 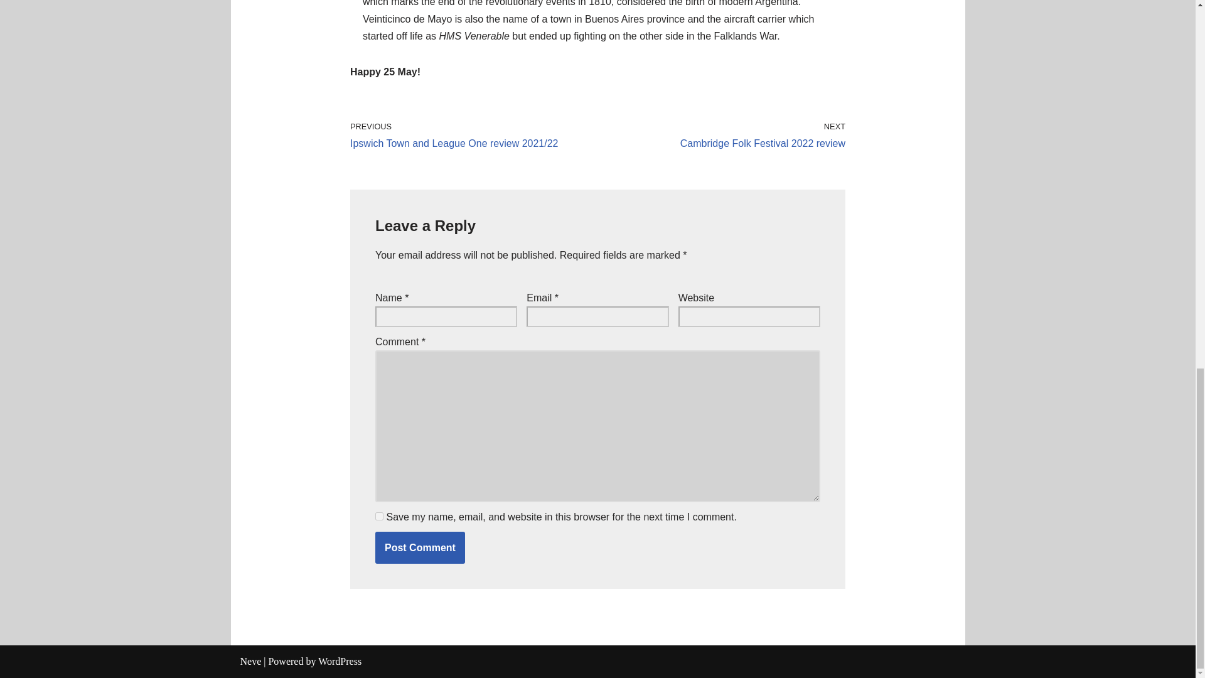 What do you see at coordinates (420, 547) in the screenshot?
I see `Neve` at bounding box center [420, 547].